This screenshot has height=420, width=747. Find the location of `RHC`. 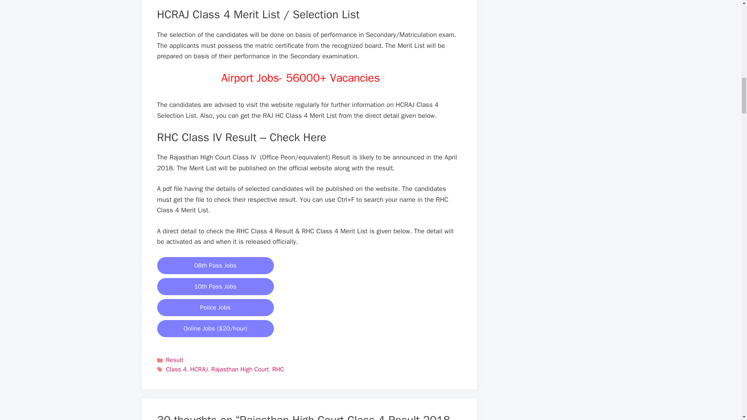

RHC is located at coordinates (278, 369).